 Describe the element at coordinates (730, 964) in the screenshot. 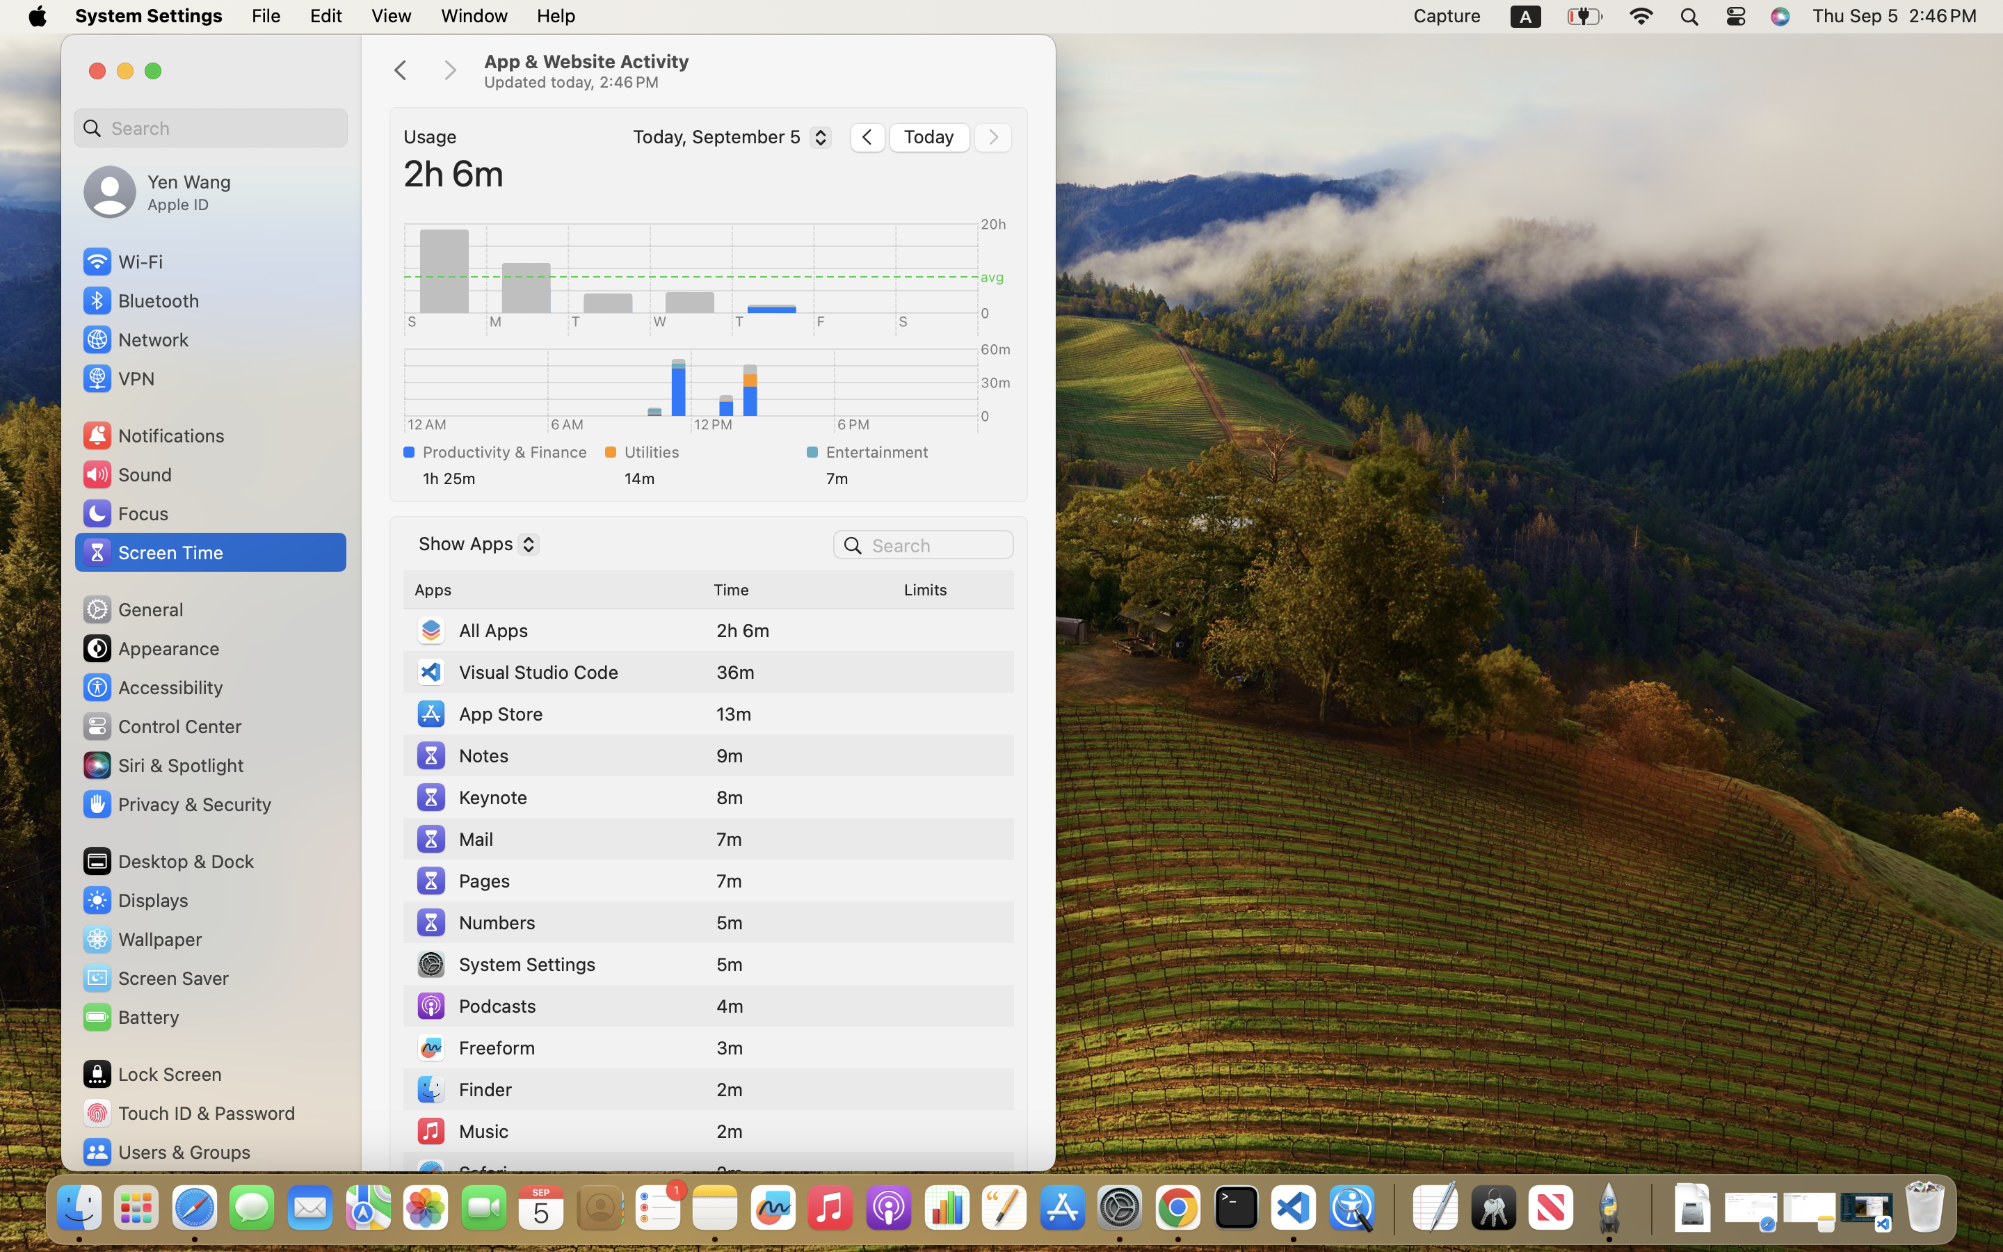

I see `5m` at that location.